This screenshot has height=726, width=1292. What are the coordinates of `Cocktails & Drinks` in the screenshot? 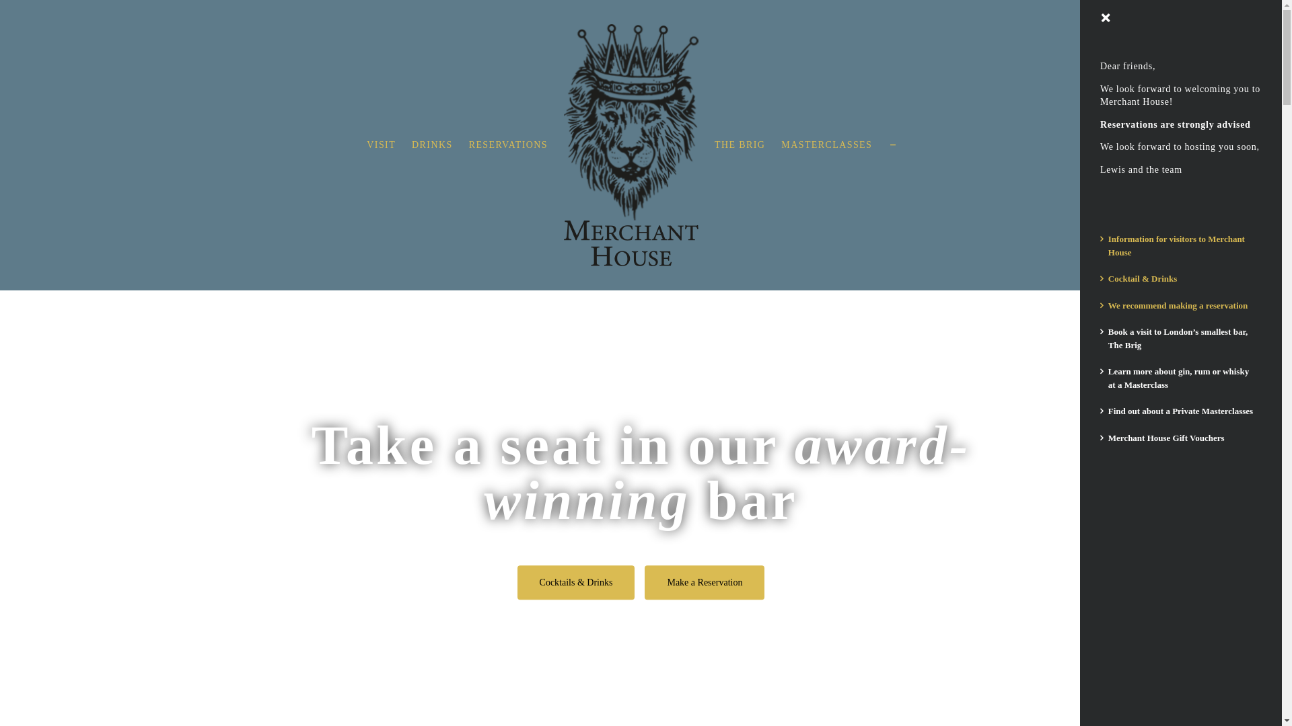 It's located at (576, 582).